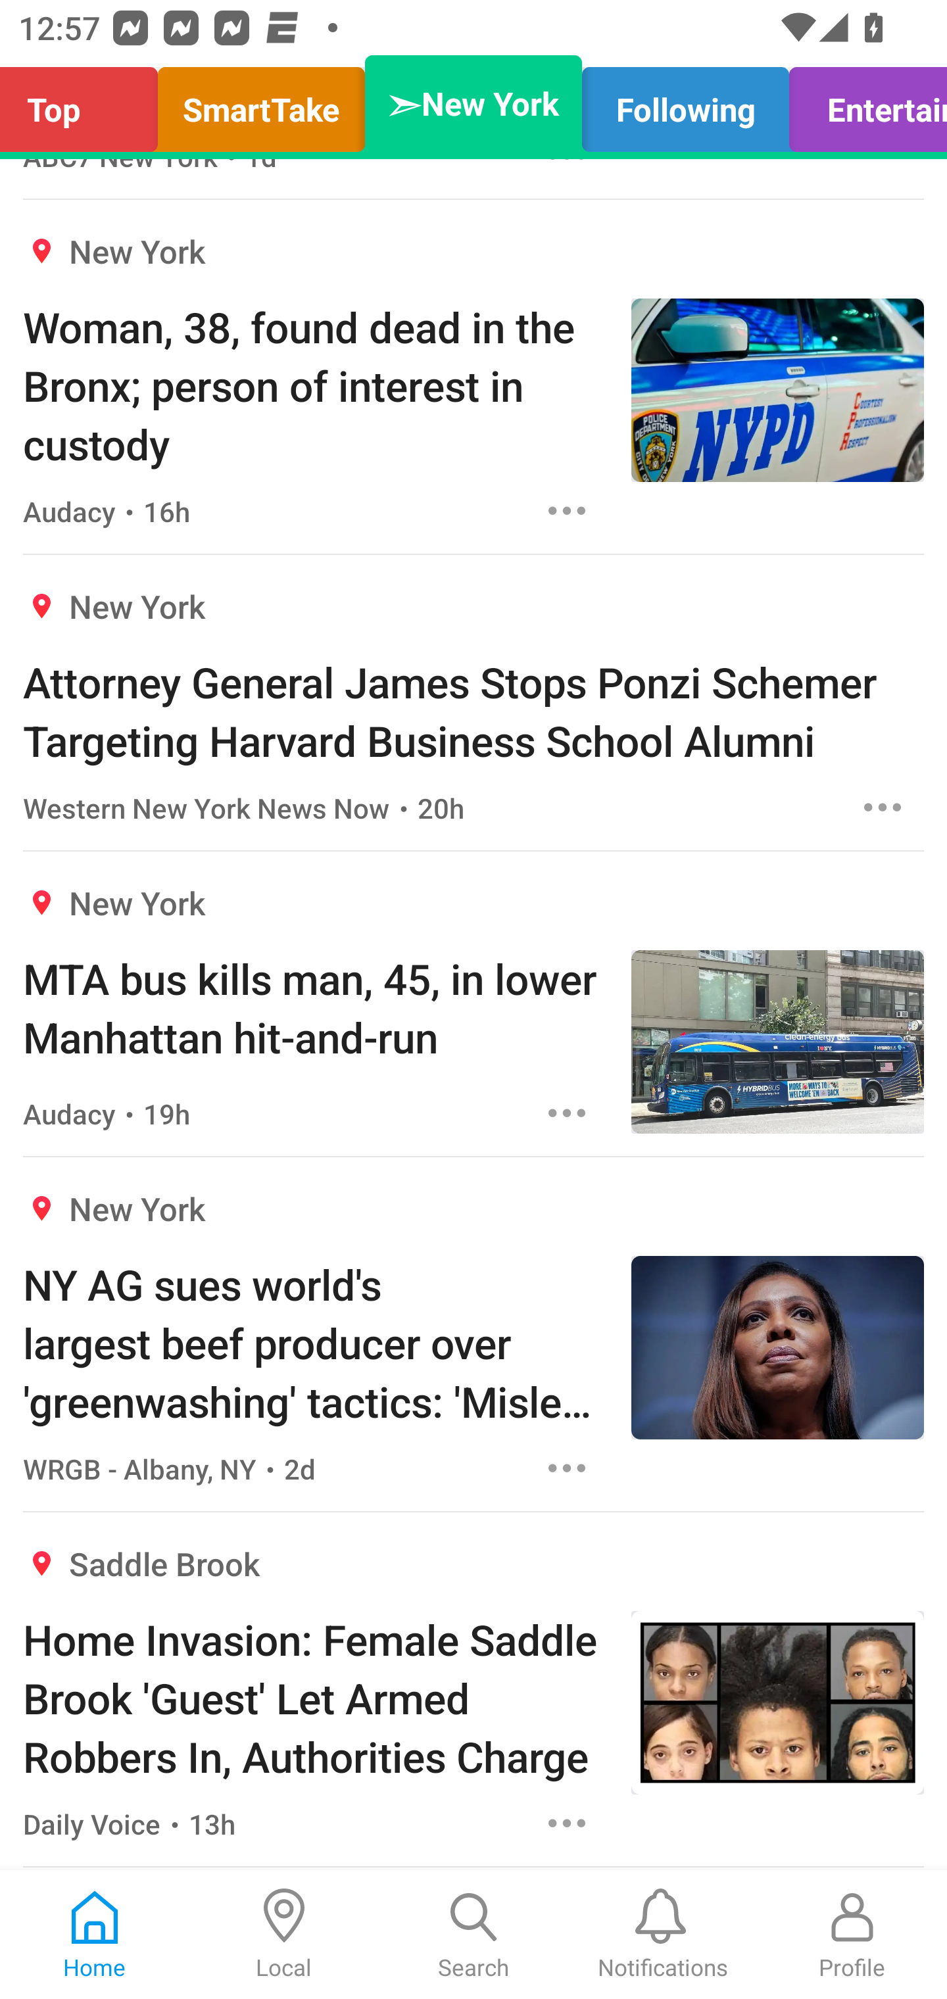  I want to click on Options, so click(567, 1113).